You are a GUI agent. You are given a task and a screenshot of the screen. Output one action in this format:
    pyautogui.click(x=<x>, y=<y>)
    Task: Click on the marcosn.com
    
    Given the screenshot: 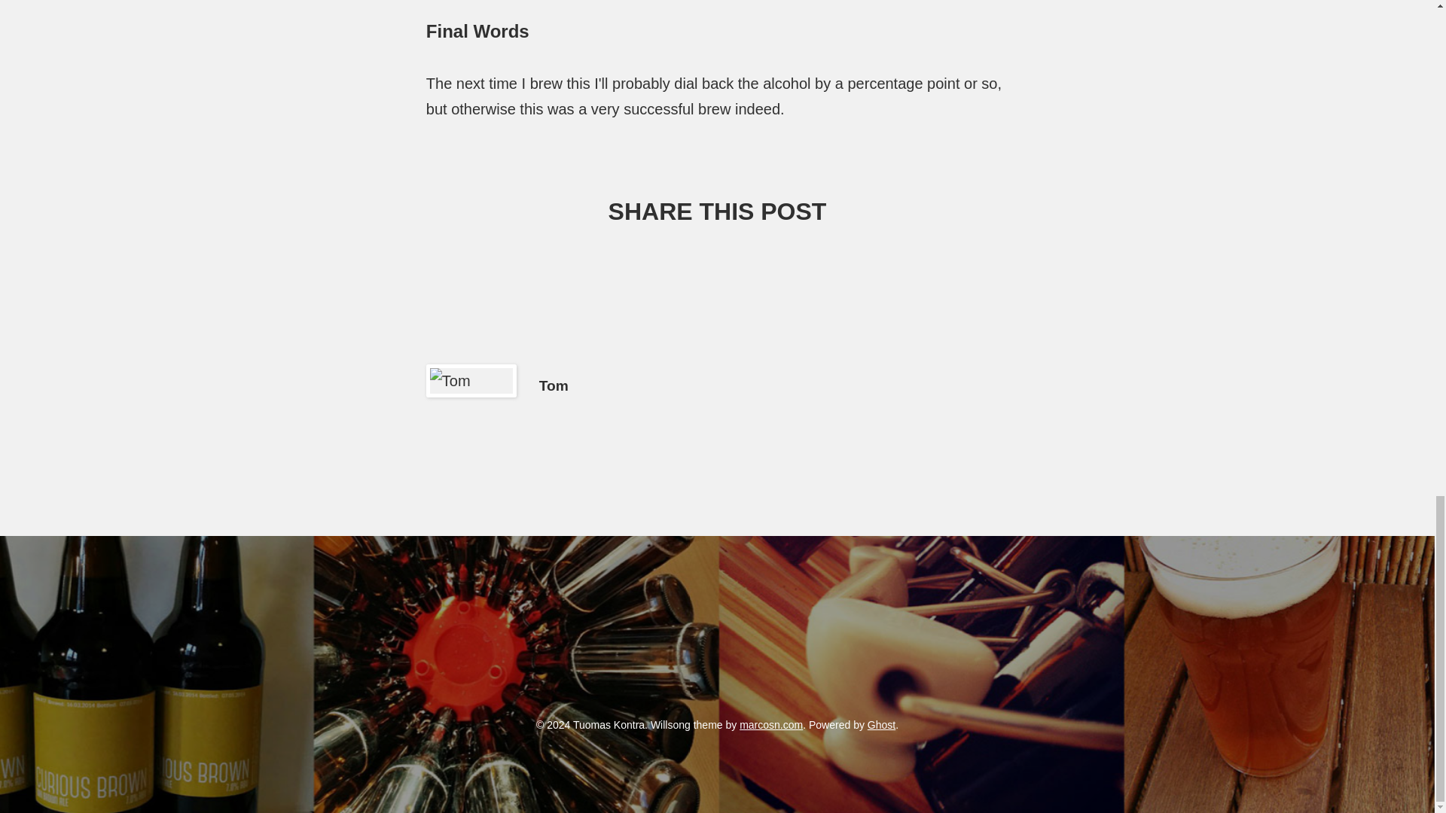 What is the action you would take?
    pyautogui.click(x=770, y=724)
    